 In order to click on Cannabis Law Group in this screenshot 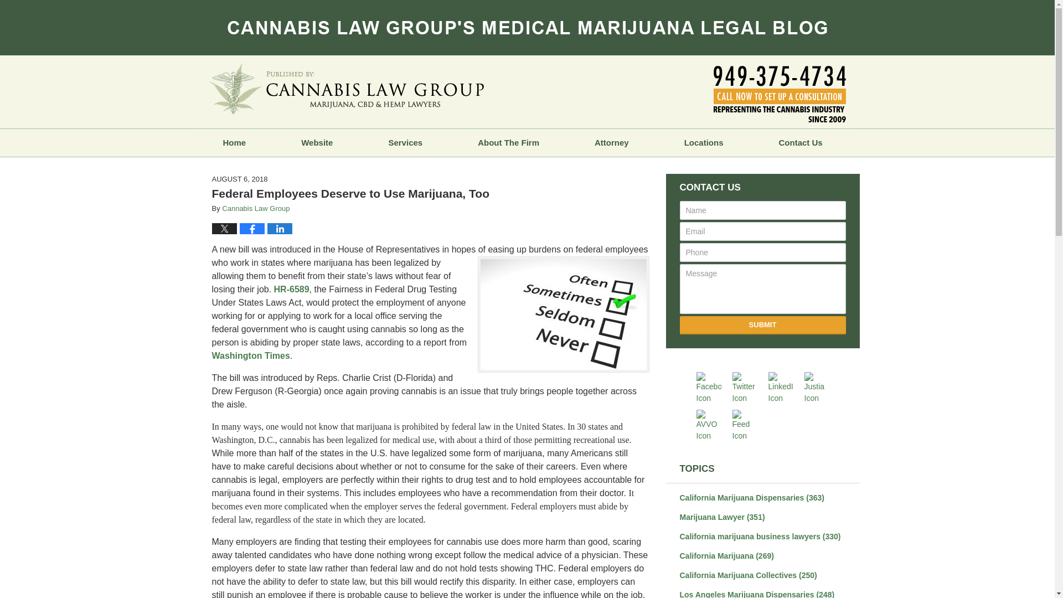, I will do `click(256, 208)`.